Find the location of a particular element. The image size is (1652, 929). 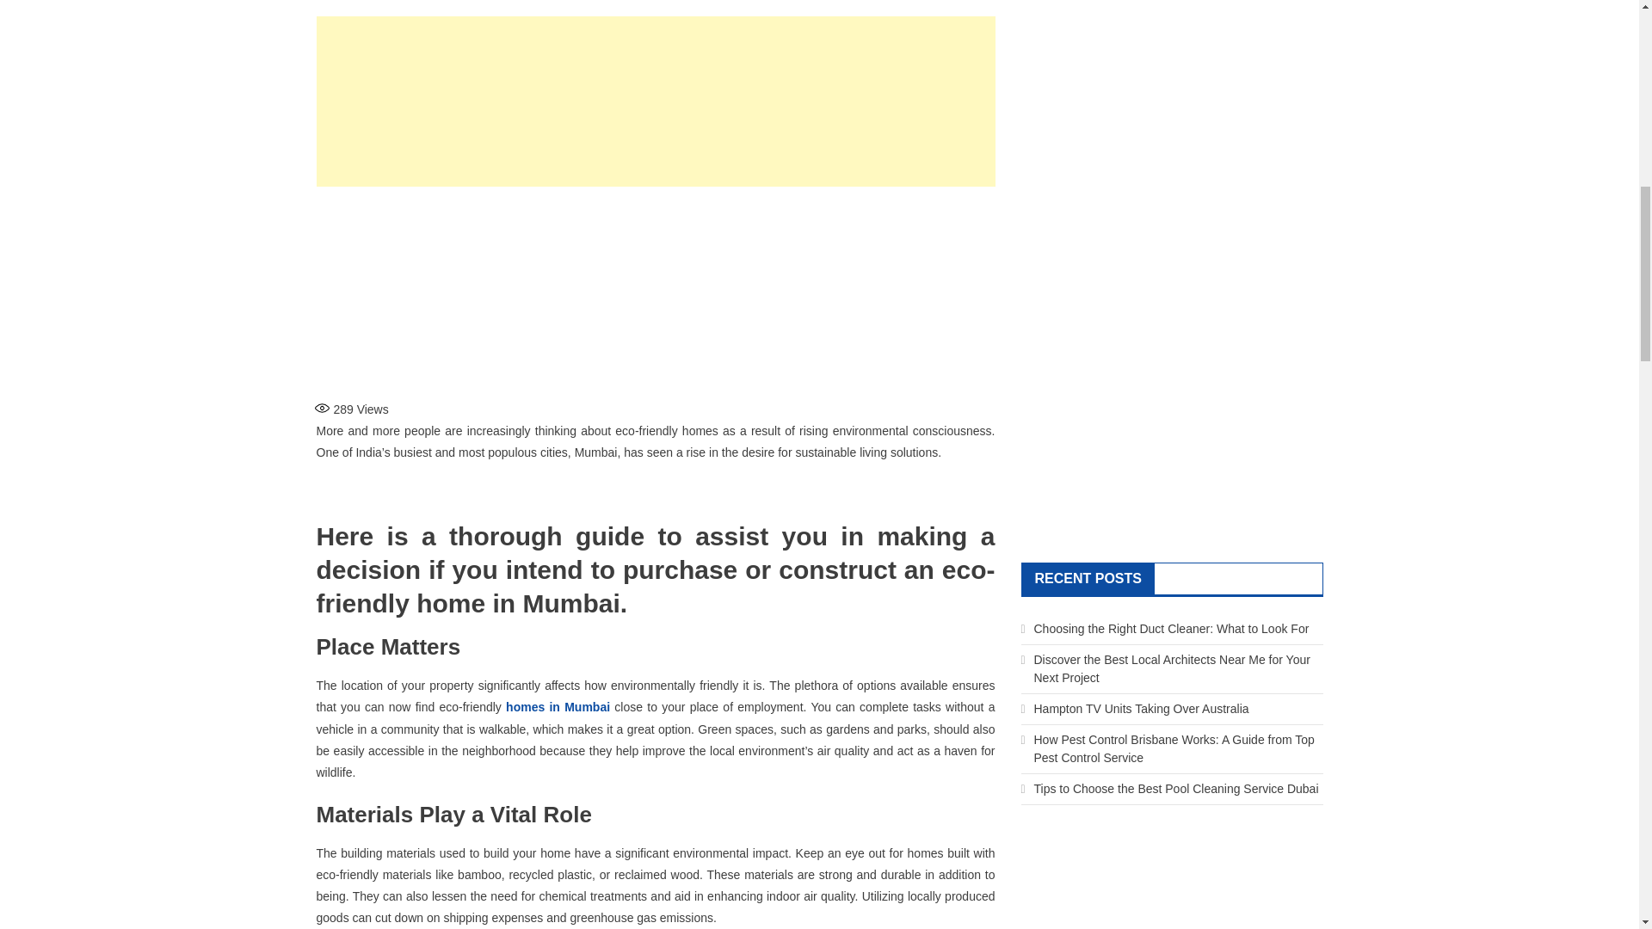

homes in Mumbai is located at coordinates (558, 707).